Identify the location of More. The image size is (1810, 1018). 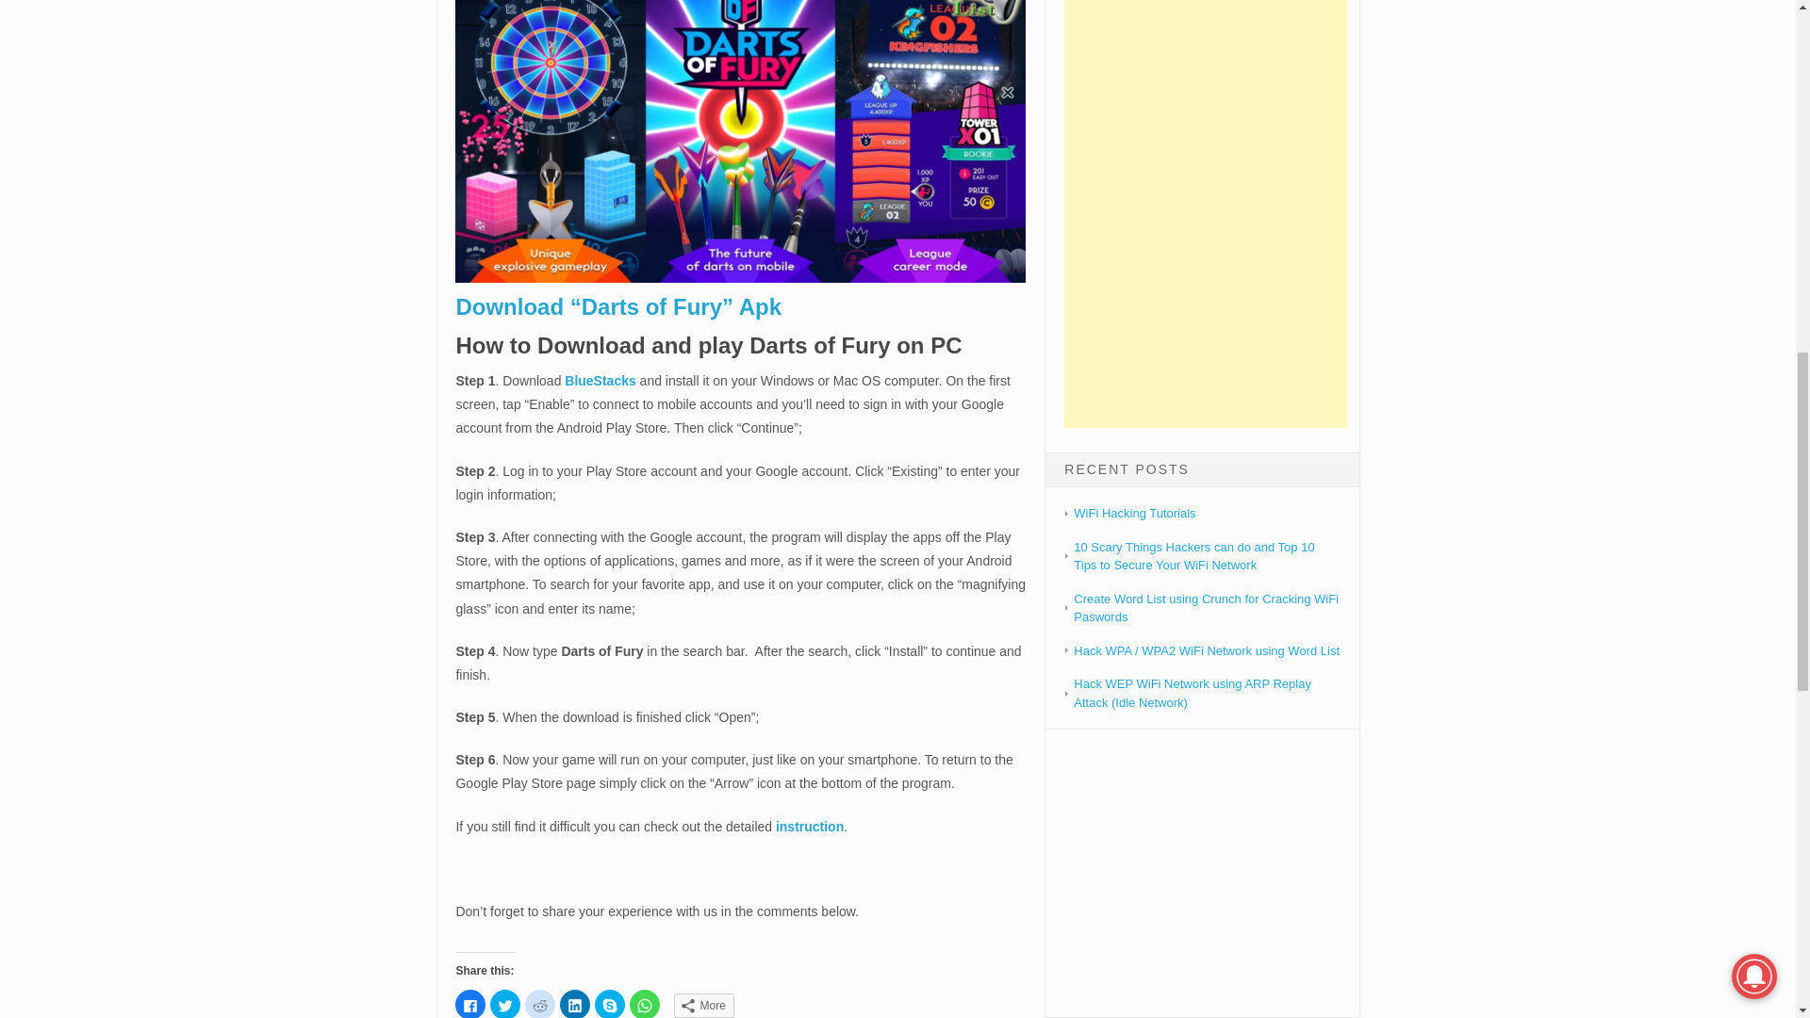
(703, 1006).